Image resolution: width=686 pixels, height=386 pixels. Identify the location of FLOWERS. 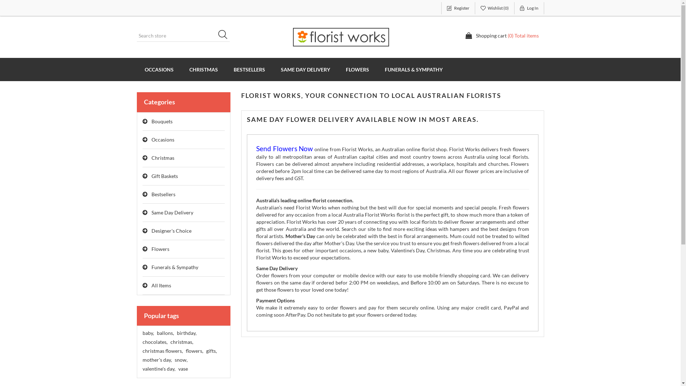
(357, 69).